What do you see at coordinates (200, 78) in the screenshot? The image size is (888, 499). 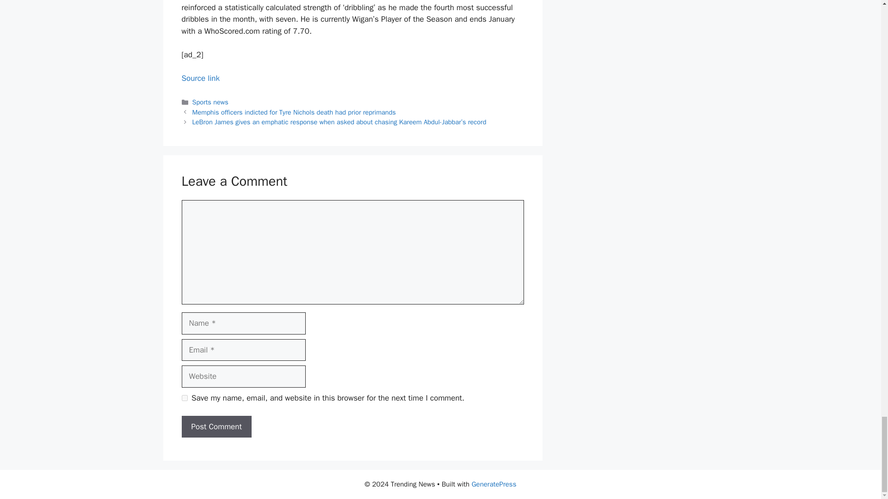 I see `Source link` at bounding box center [200, 78].